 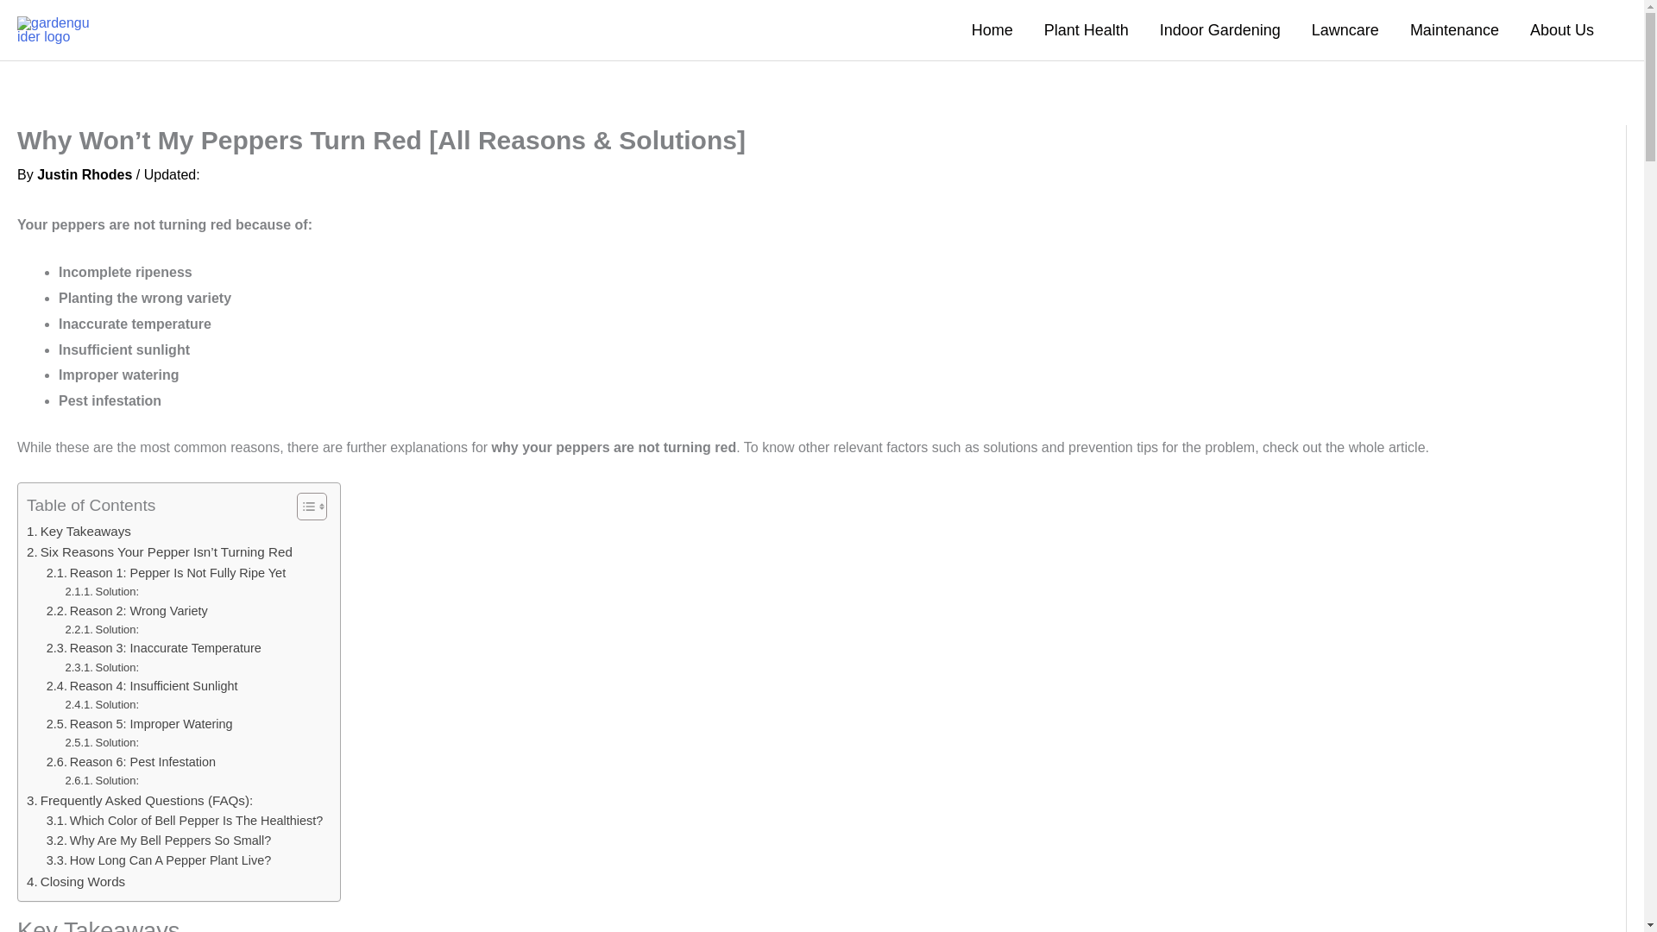 I want to click on Solution:, so click(x=102, y=743).